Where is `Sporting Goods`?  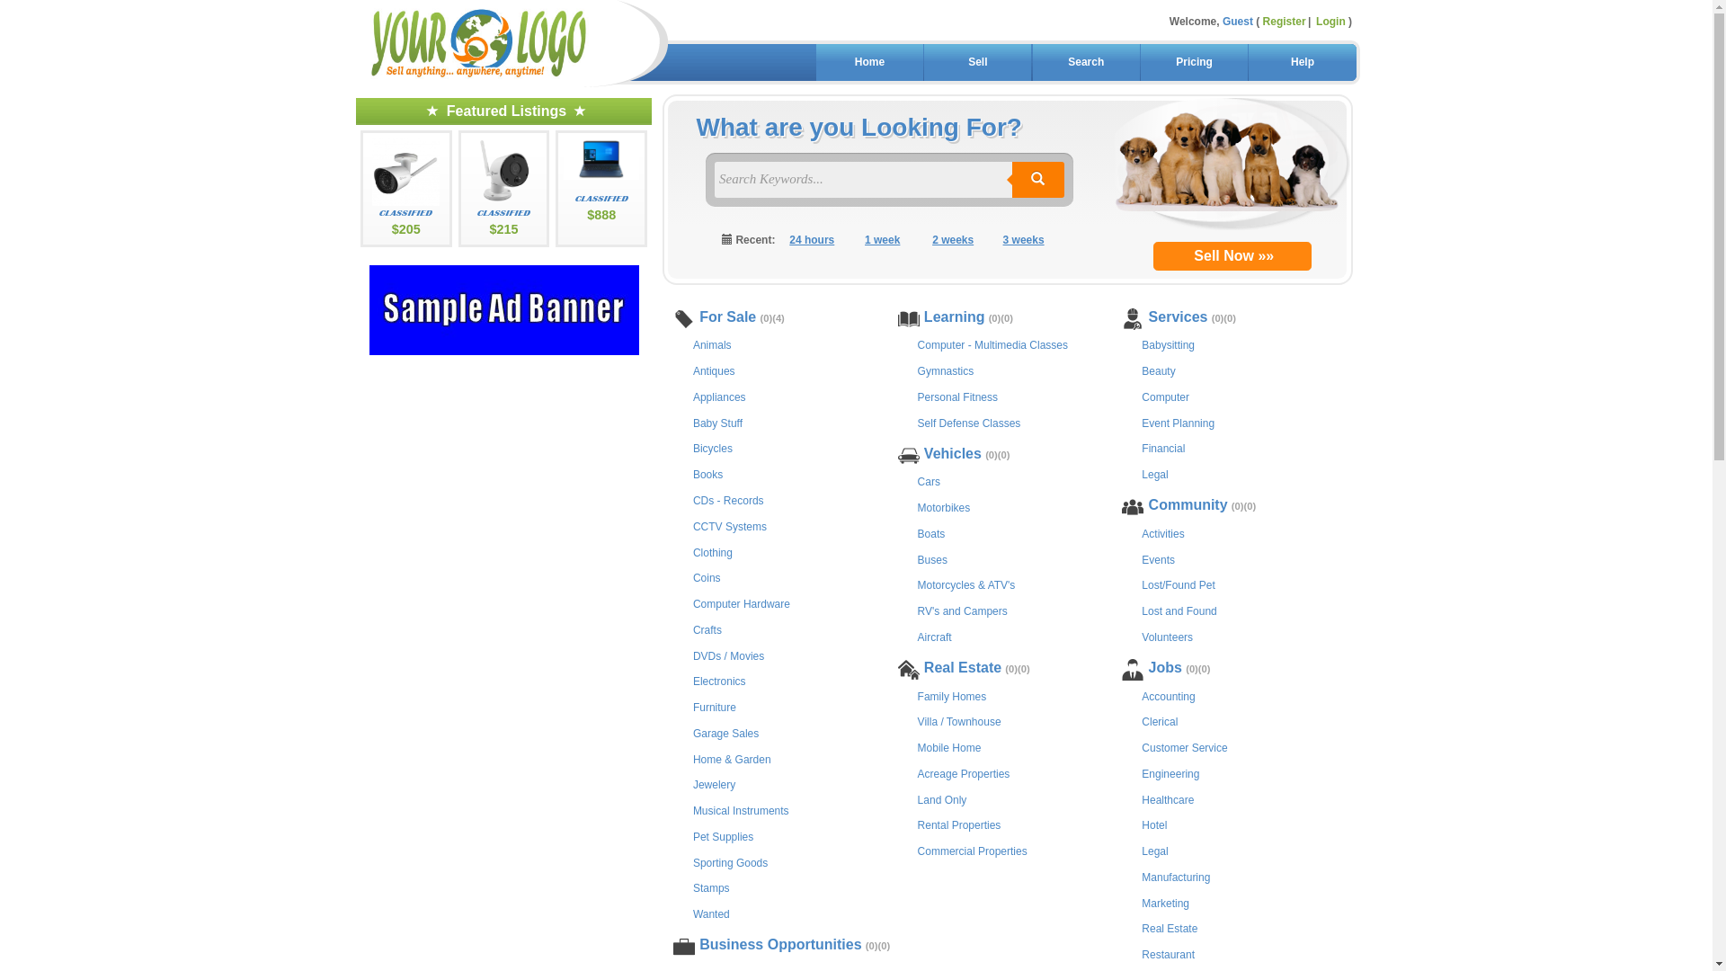 Sporting Goods is located at coordinates (730, 861).